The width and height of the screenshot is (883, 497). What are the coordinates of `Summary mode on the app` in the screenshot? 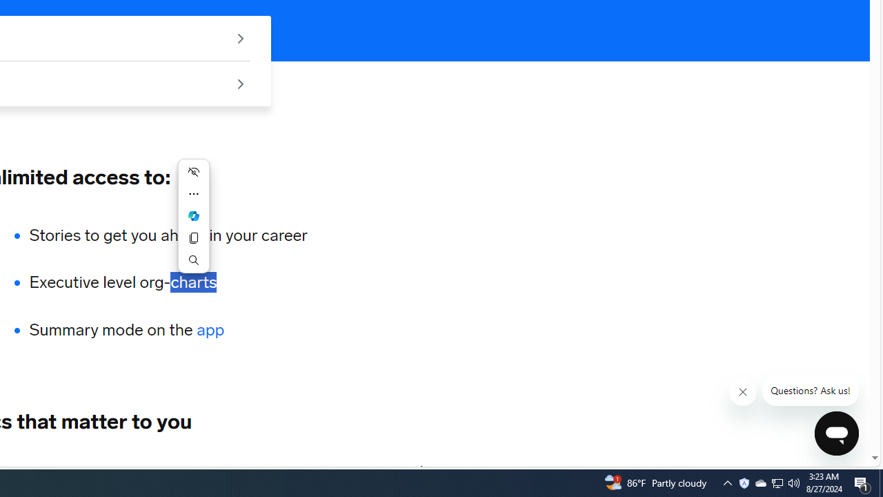 It's located at (168, 330).